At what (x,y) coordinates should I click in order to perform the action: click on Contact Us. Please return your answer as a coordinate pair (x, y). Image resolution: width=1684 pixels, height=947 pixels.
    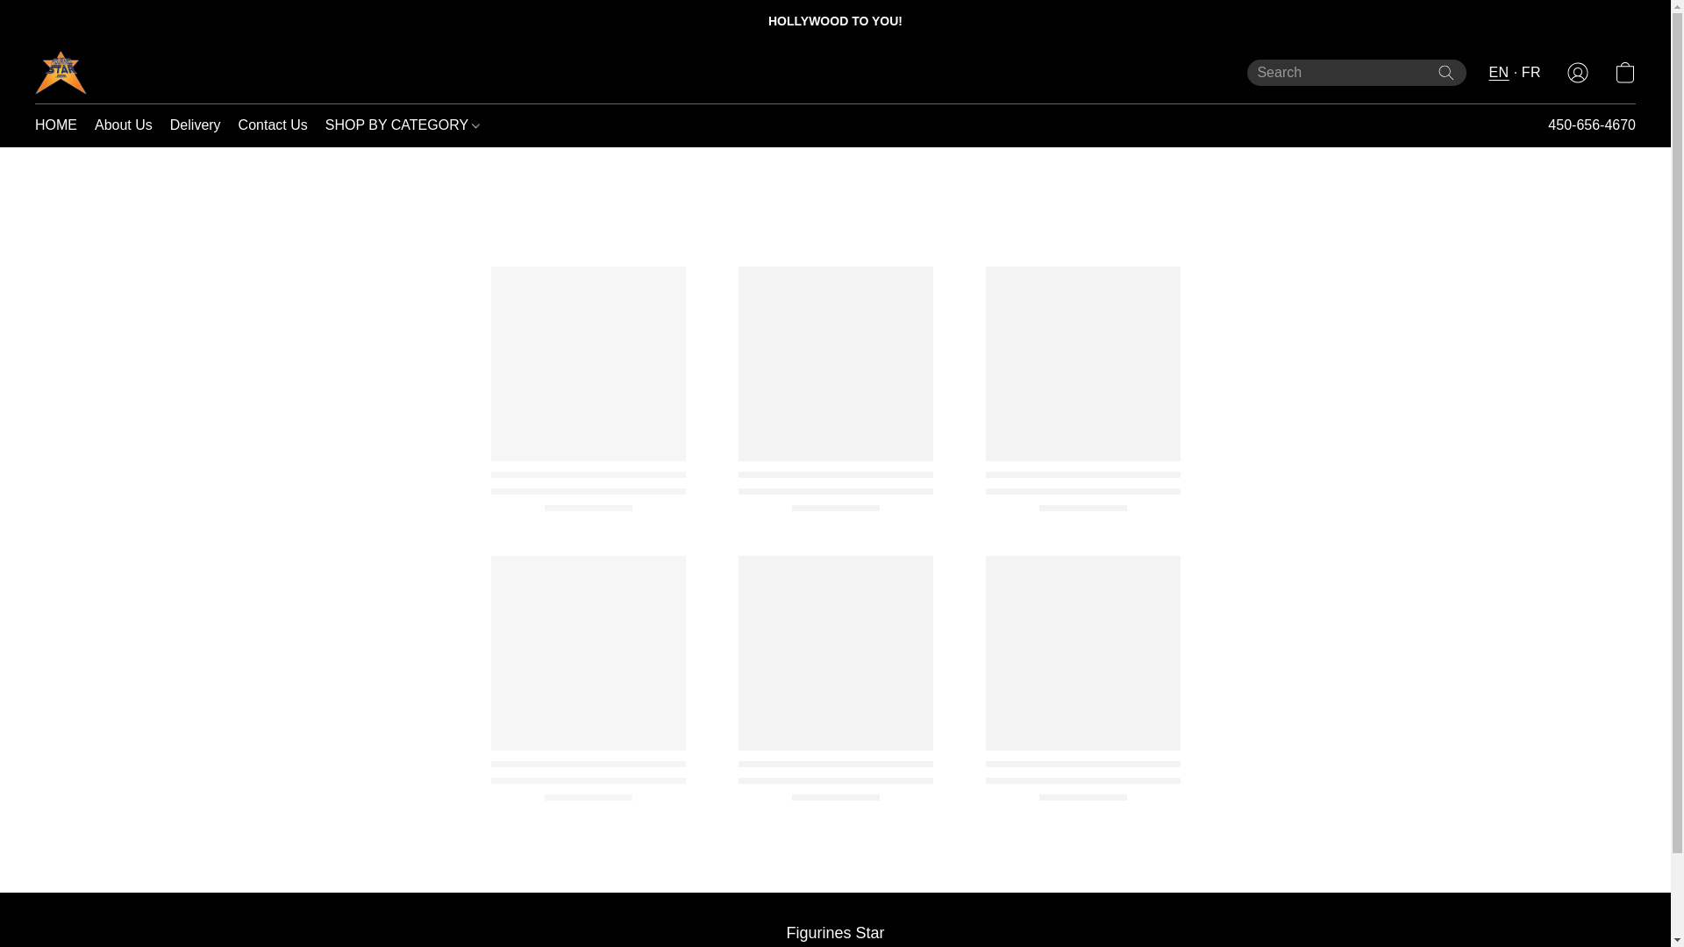
    Looking at the image, I should click on (272, 125).